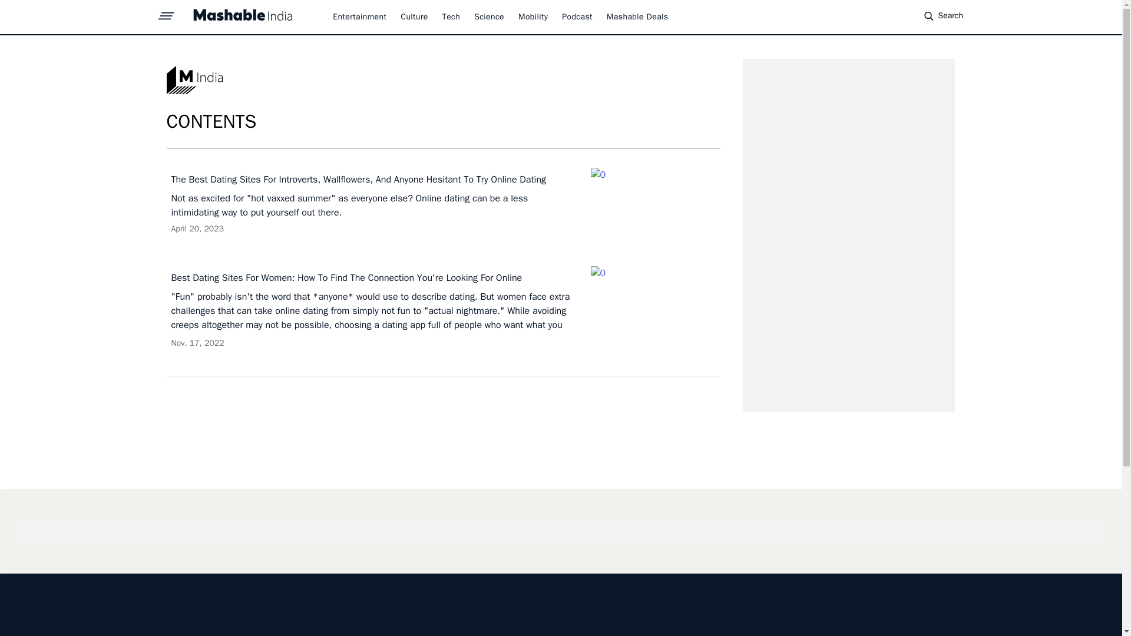 This screenshot has height=636, width=1131. I want to click on Mashable Deals, so click(637, 16).